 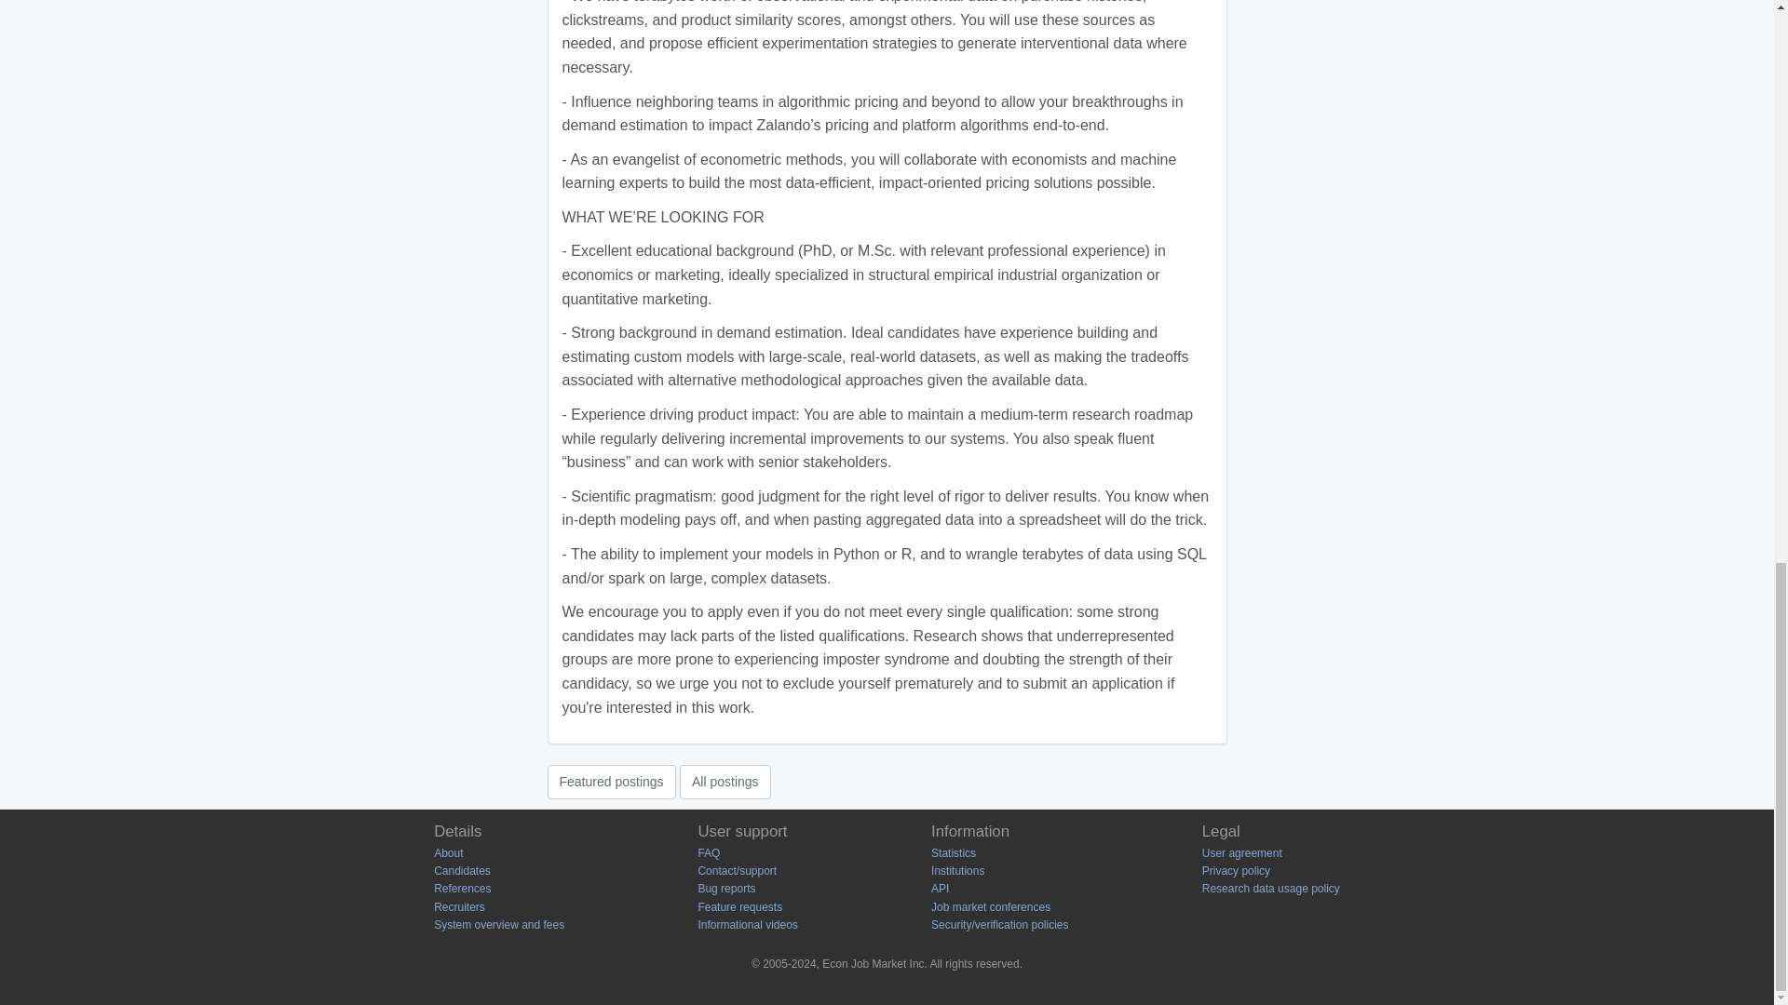 What do you see at coordinates (462, 870) in the screenshot?
I see `Candidates` at bounding box center [462, 870].